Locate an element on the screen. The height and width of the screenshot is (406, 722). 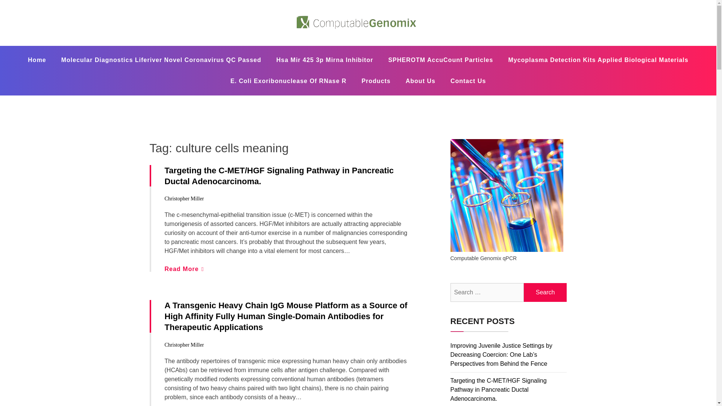
About Us is located at coordinates (420, 81).